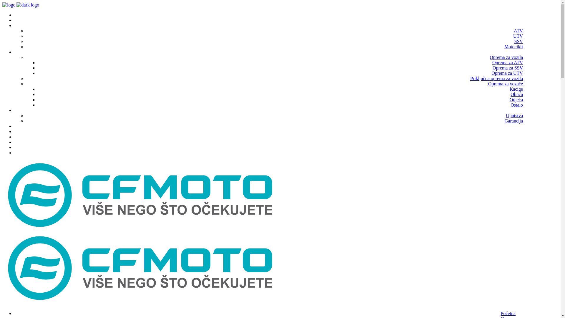 The width and height of the screenshot is (565, 318). What do you see at coordinates (508, 62) in the screenshot?
I see `Oprema za ATV` at bounding box center [508, 62].